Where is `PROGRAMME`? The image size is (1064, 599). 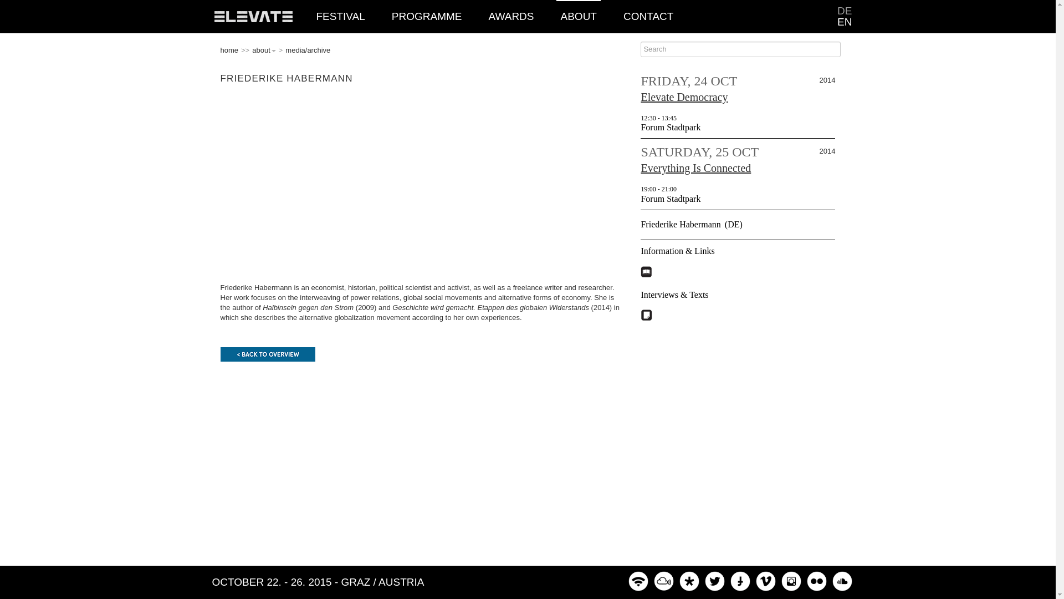
PROGRAMME is located at coordinates (427, 17).